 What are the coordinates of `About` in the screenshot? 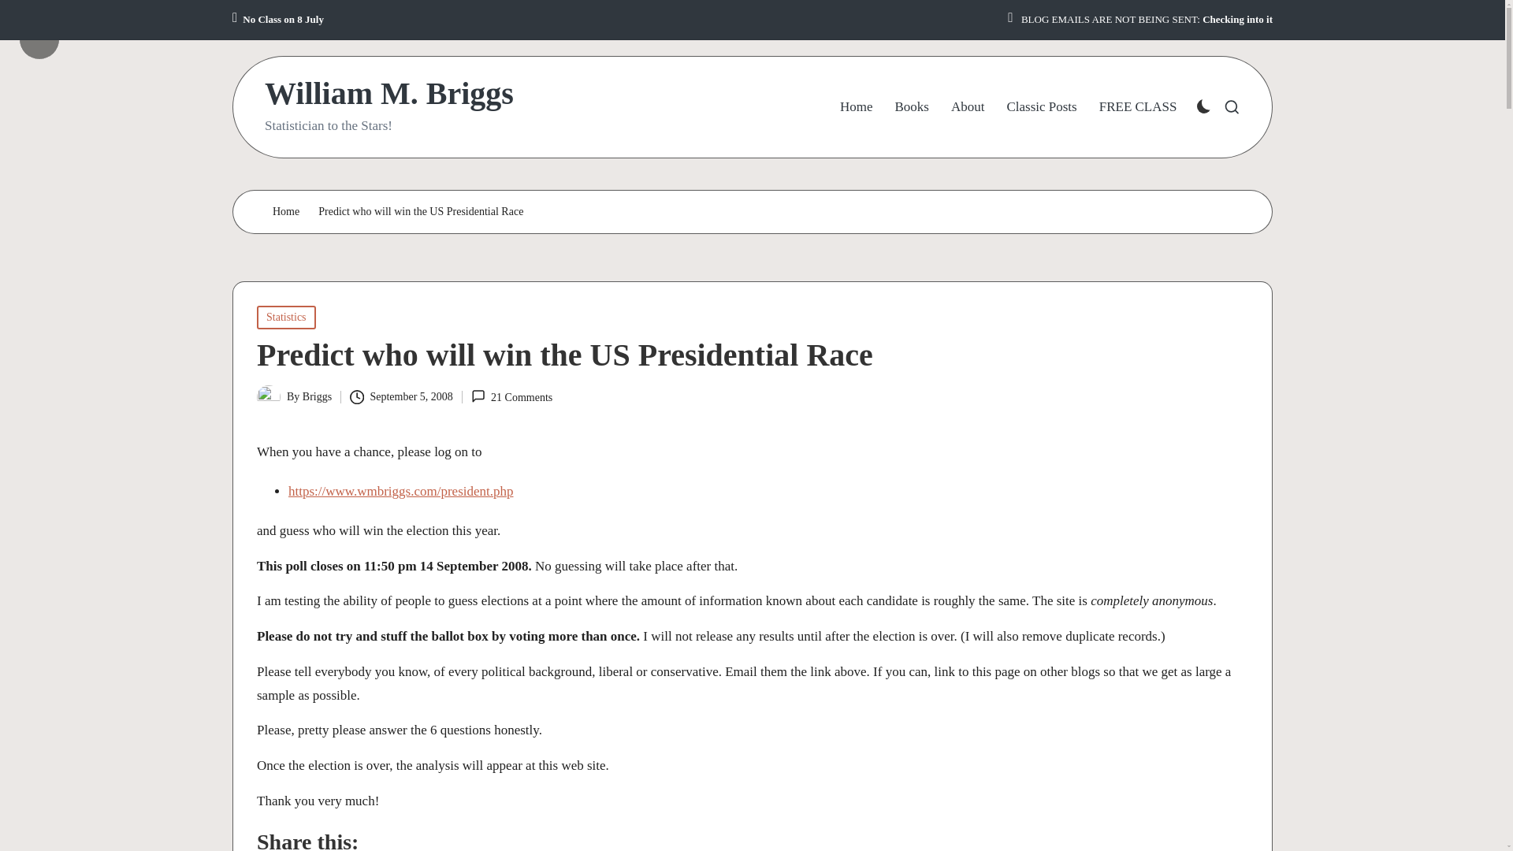 It's located at (968, 107).